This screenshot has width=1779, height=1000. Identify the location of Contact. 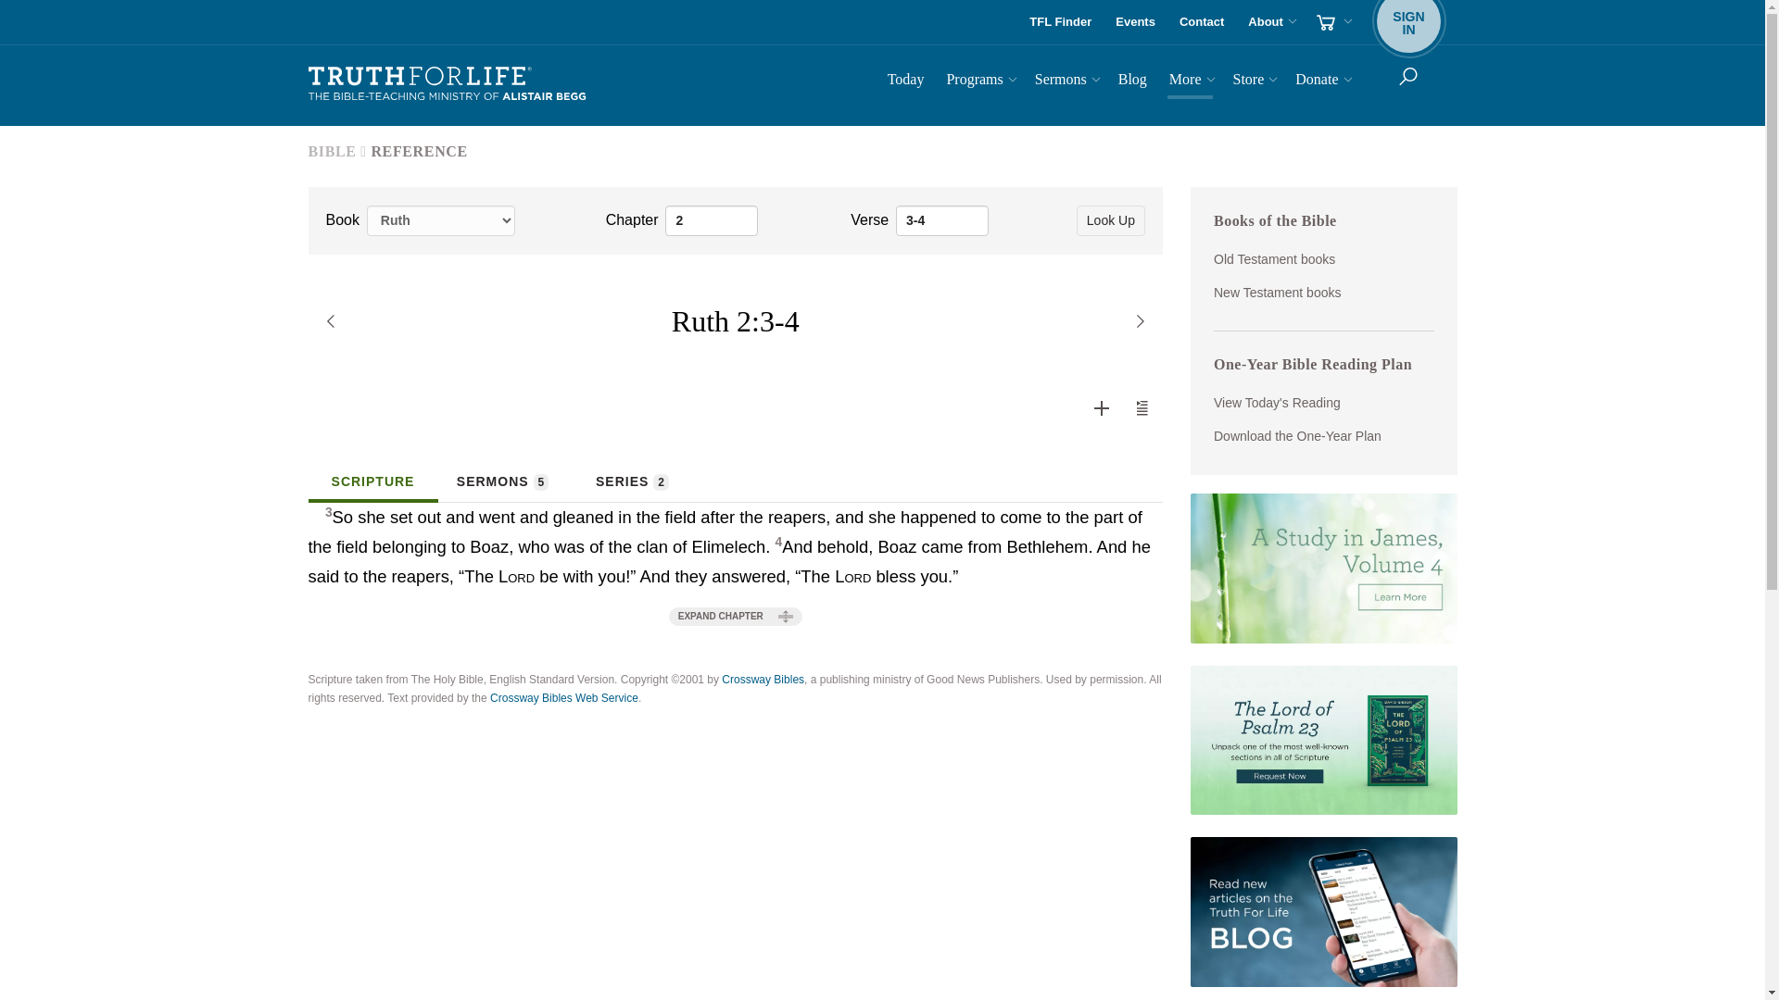
(1408, 22).